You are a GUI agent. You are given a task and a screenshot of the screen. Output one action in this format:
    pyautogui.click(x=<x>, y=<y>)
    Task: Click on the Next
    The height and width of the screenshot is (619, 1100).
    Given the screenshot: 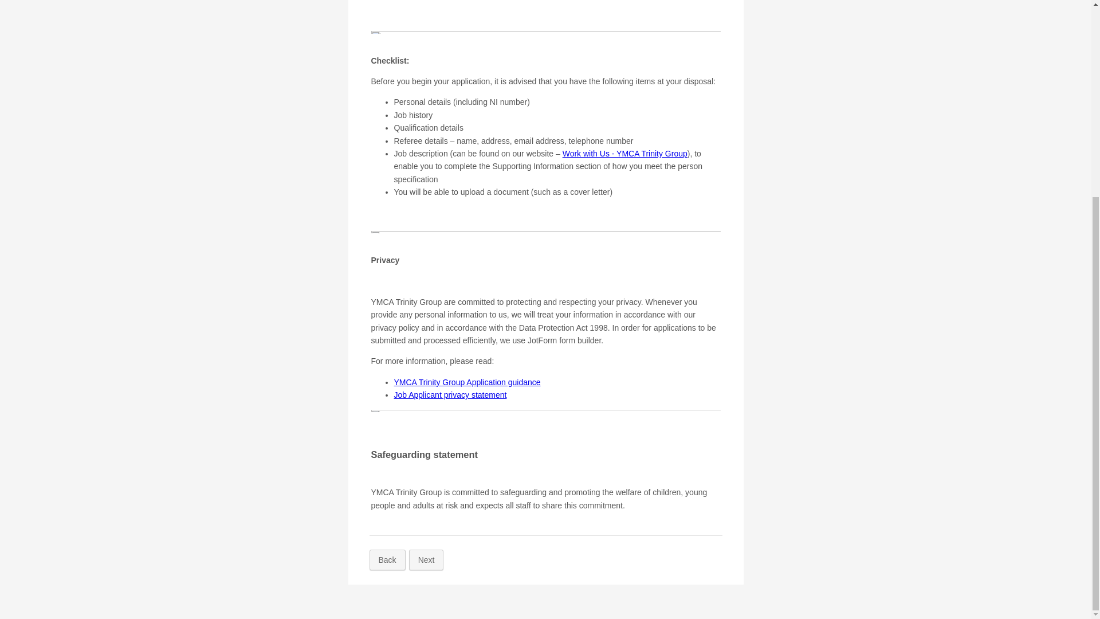 What is the action you would take?
    pyautogui.click(x=426, y=559)
    